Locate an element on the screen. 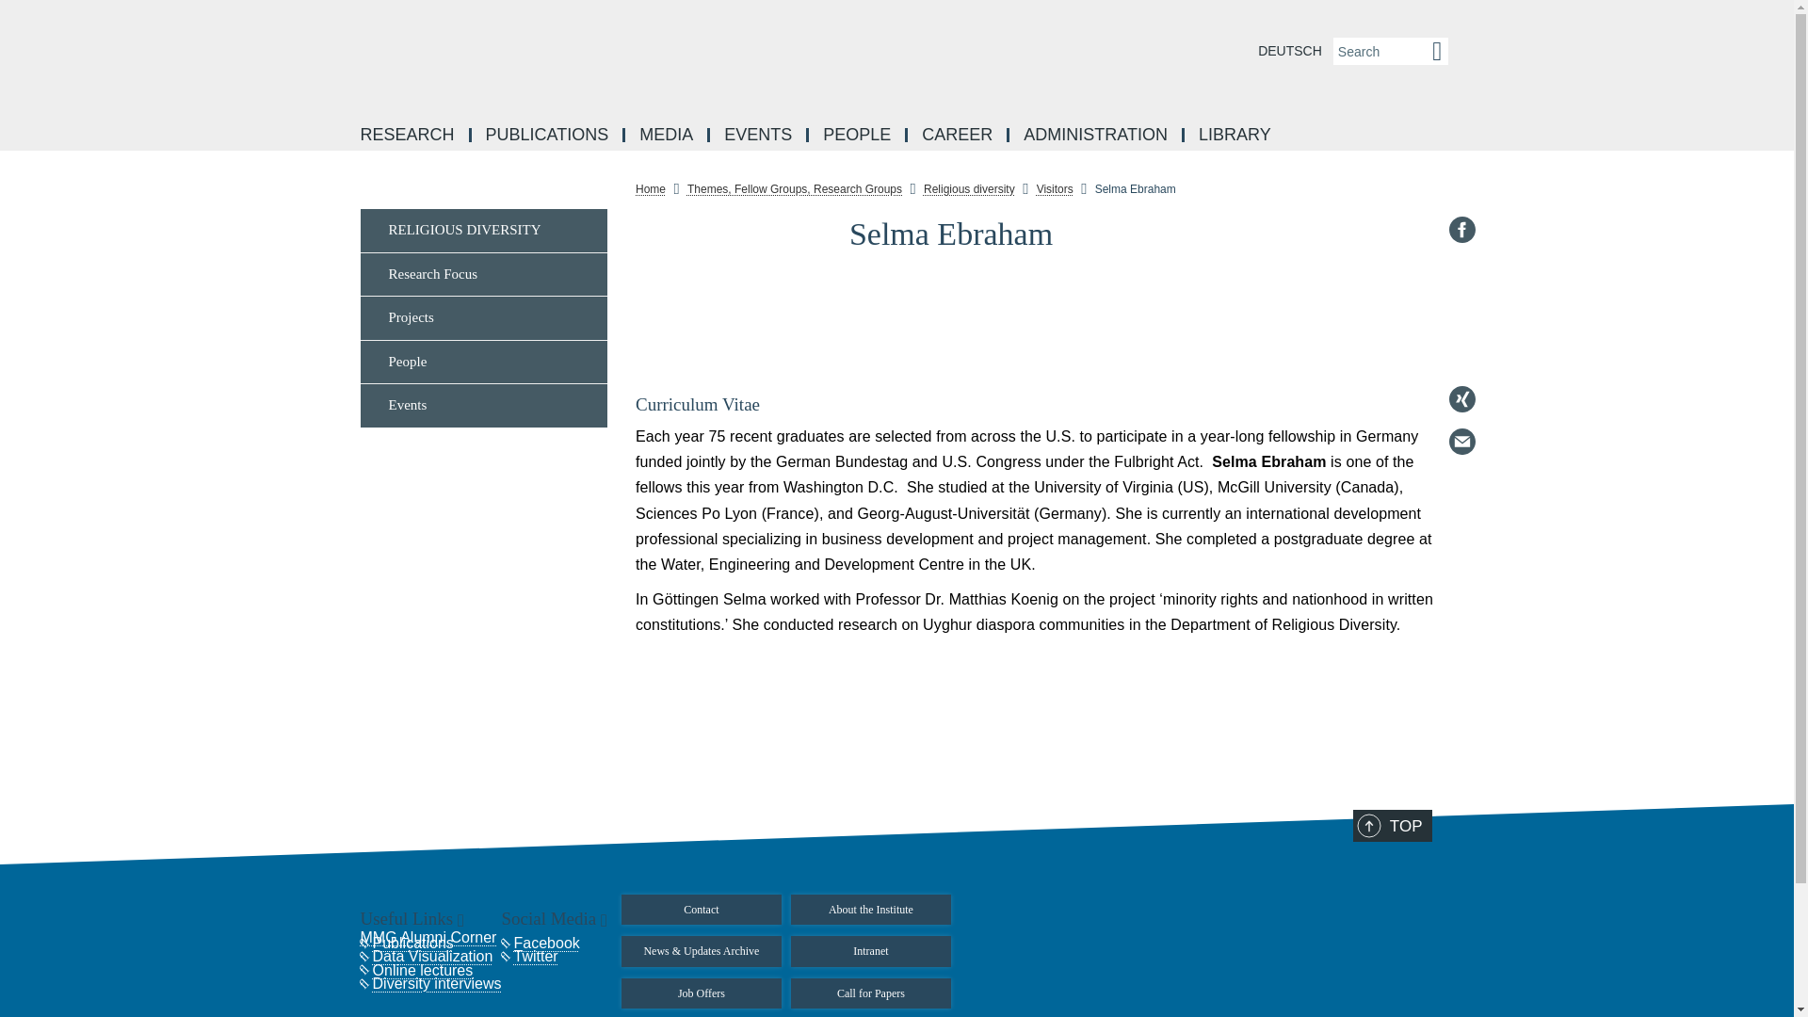  Xing is located at coordinates (1461, 399).